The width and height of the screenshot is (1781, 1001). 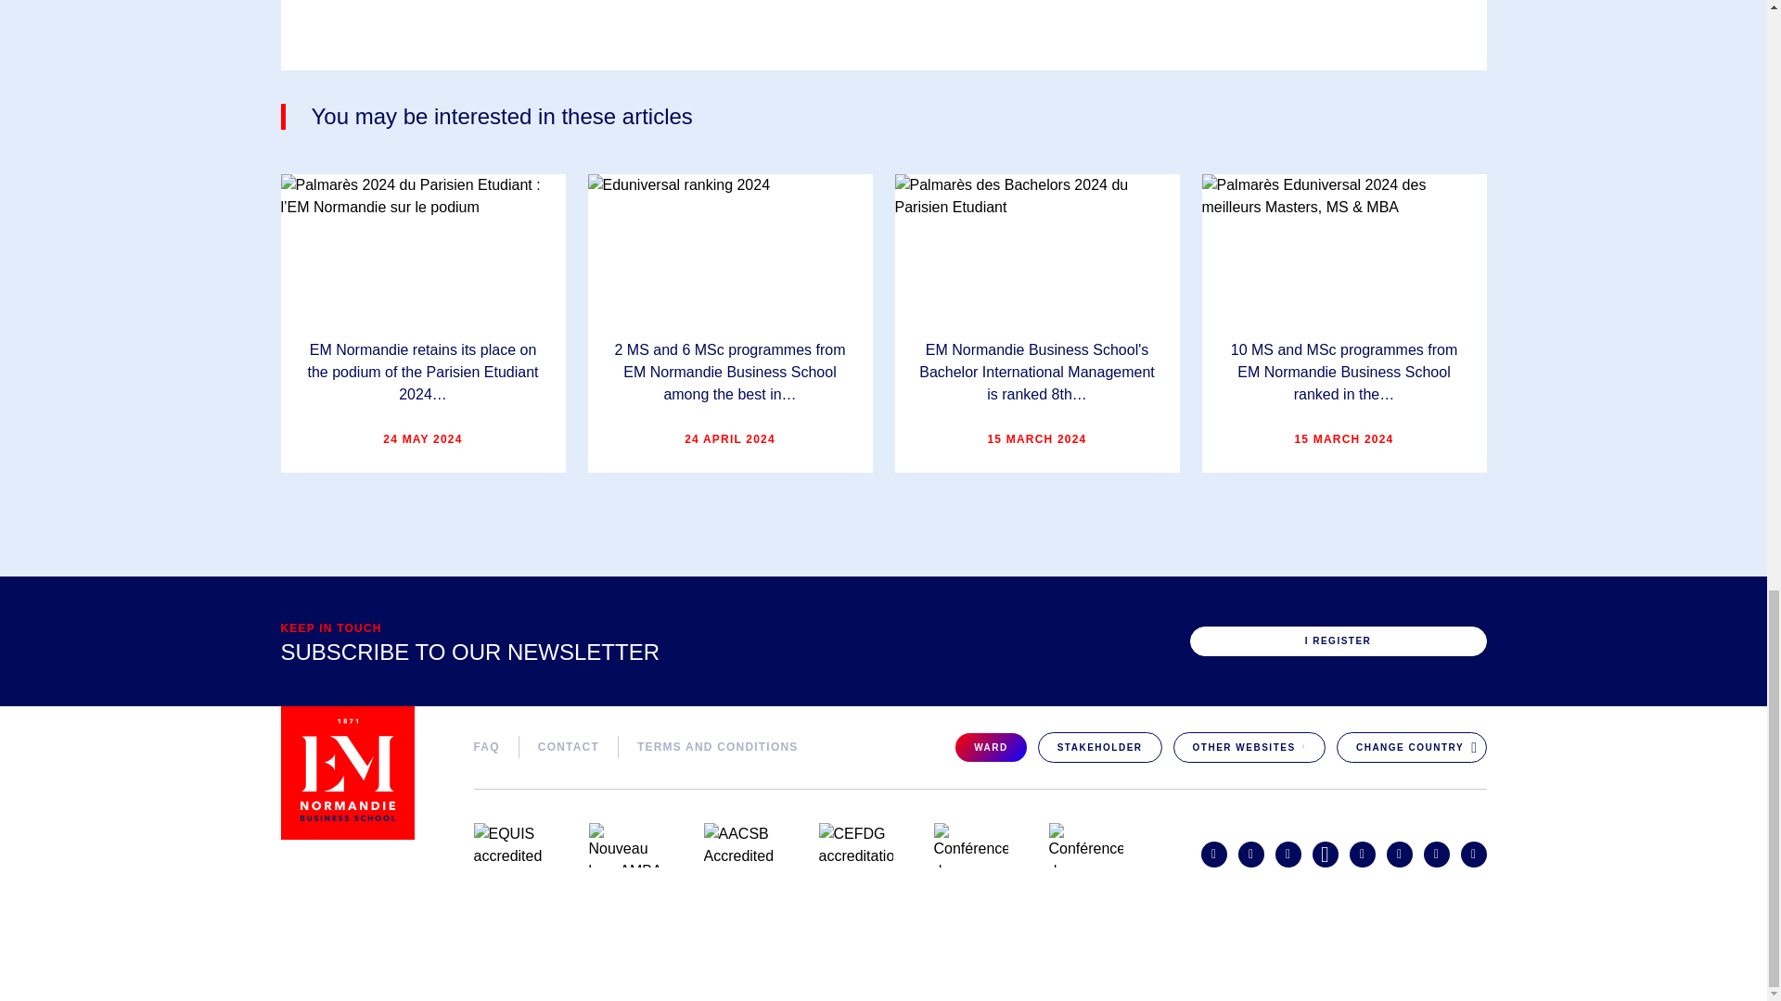 What do you see at coordinates (729, 245) in the screenshot?
I see `Eduniversal ranking 2024` at bounding box center [729, 245].